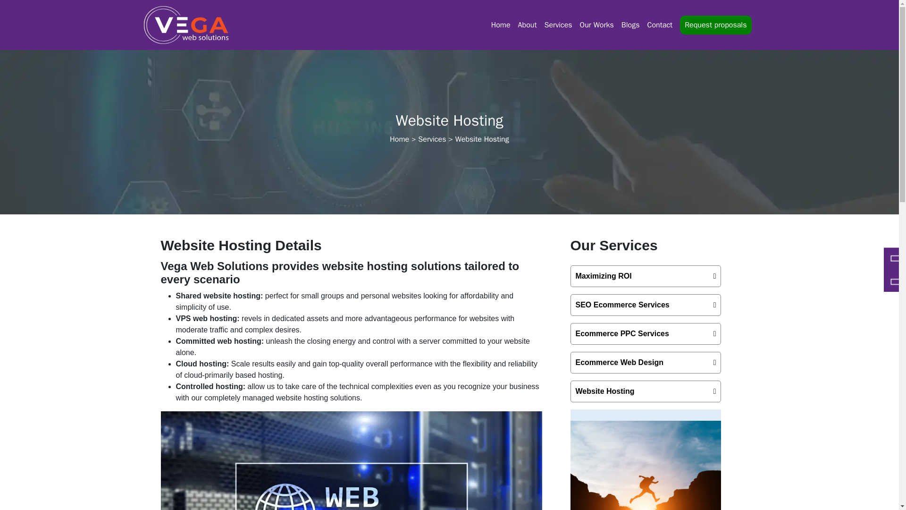 Image resolution: width=906 pixels, height=510 pixels. What do you see at coordinates (646, 333) in the screenshot?
I see `Ecommerce PPC Services` at bounding box center [646, 333].